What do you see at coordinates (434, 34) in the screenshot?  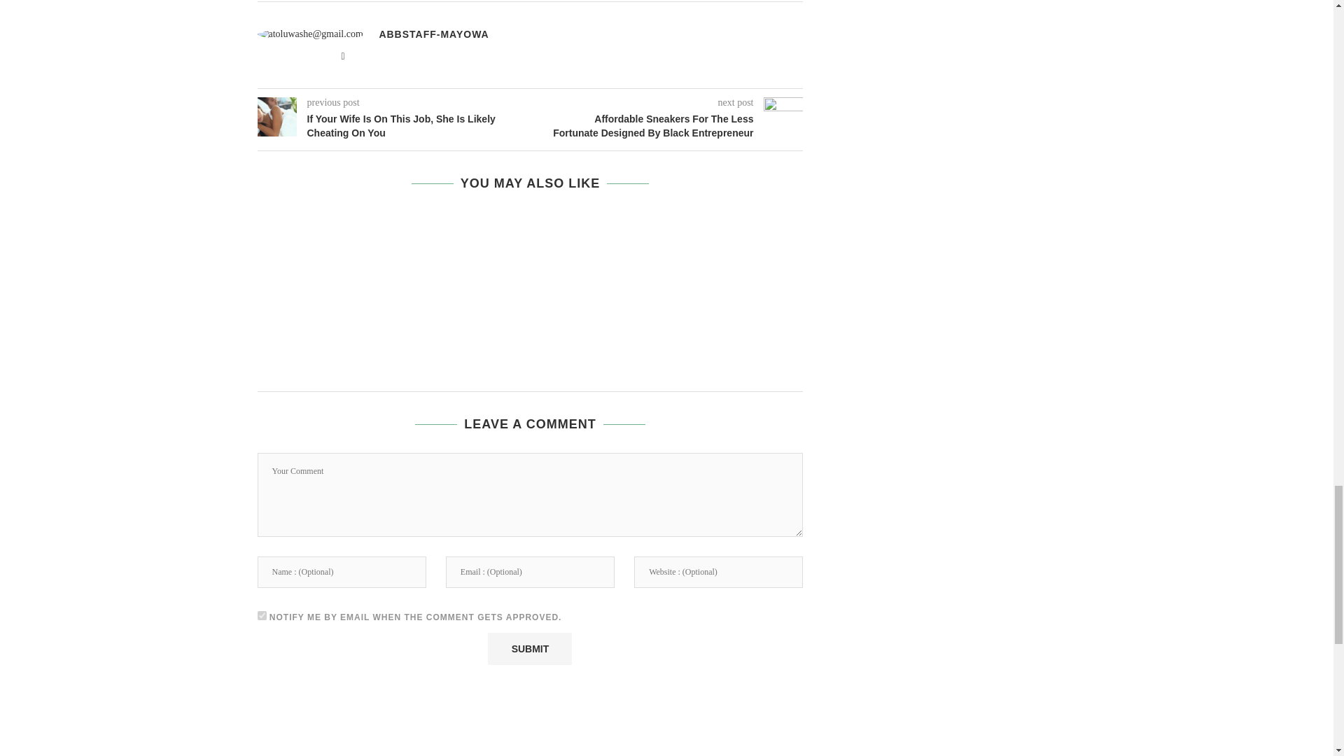 I see `Posts by ABBStaff-Mayowa` at bounding box center [434, 34].